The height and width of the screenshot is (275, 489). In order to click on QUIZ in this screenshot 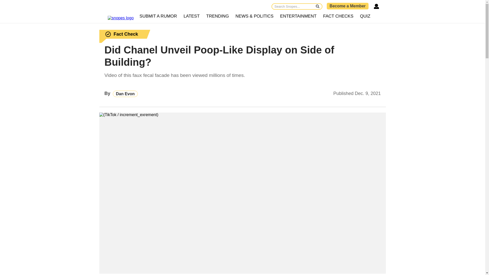, I will do `click(365, 16)`.